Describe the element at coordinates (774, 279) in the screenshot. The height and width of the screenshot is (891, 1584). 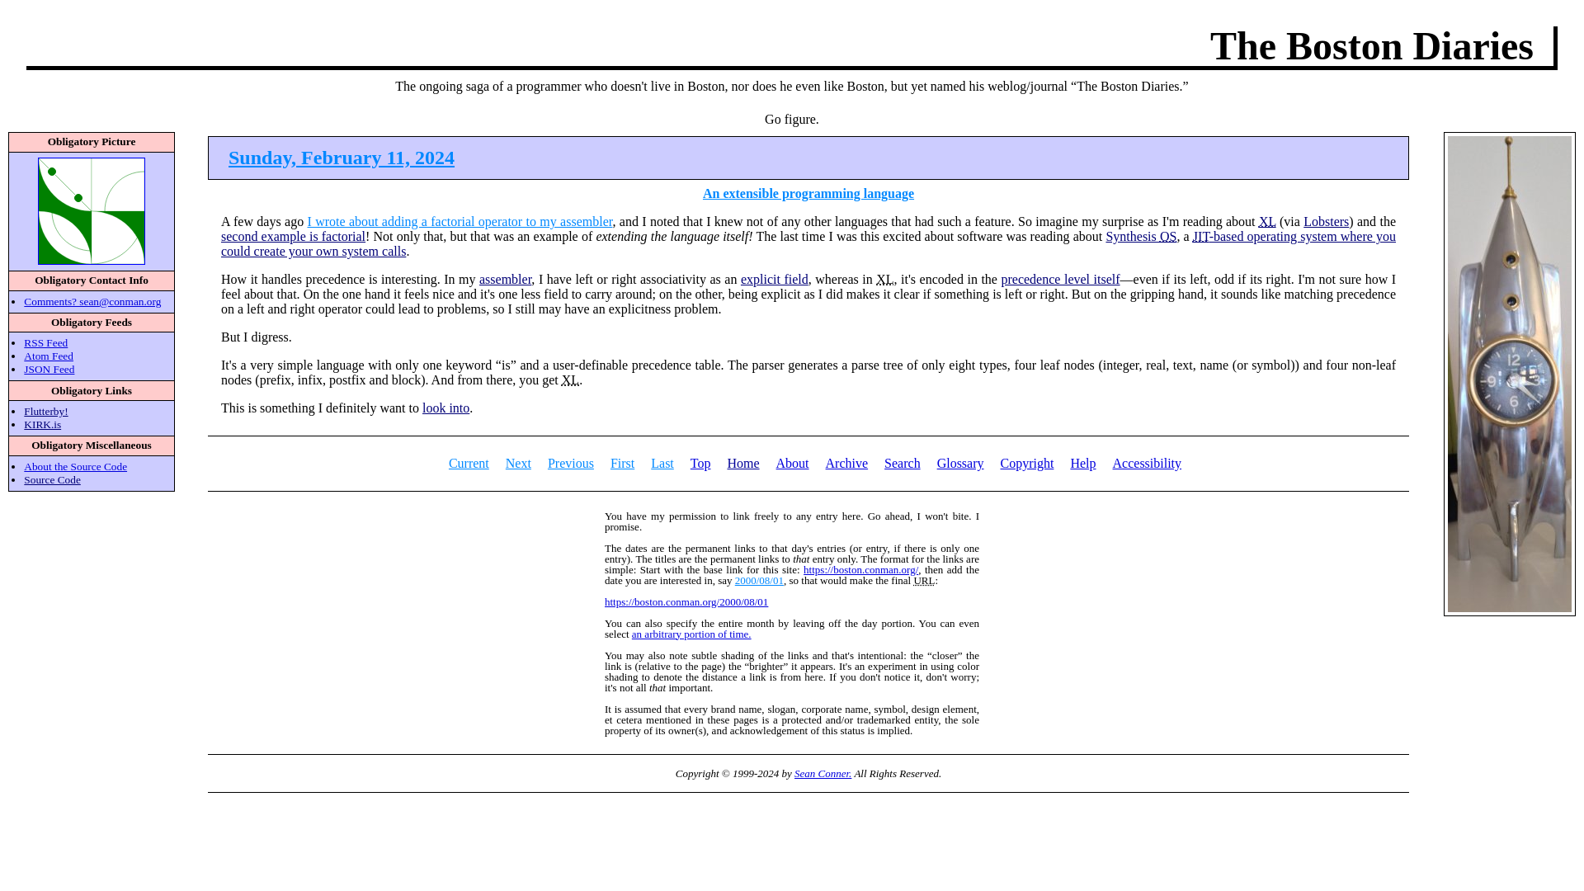
I see `explicit field` at that location.